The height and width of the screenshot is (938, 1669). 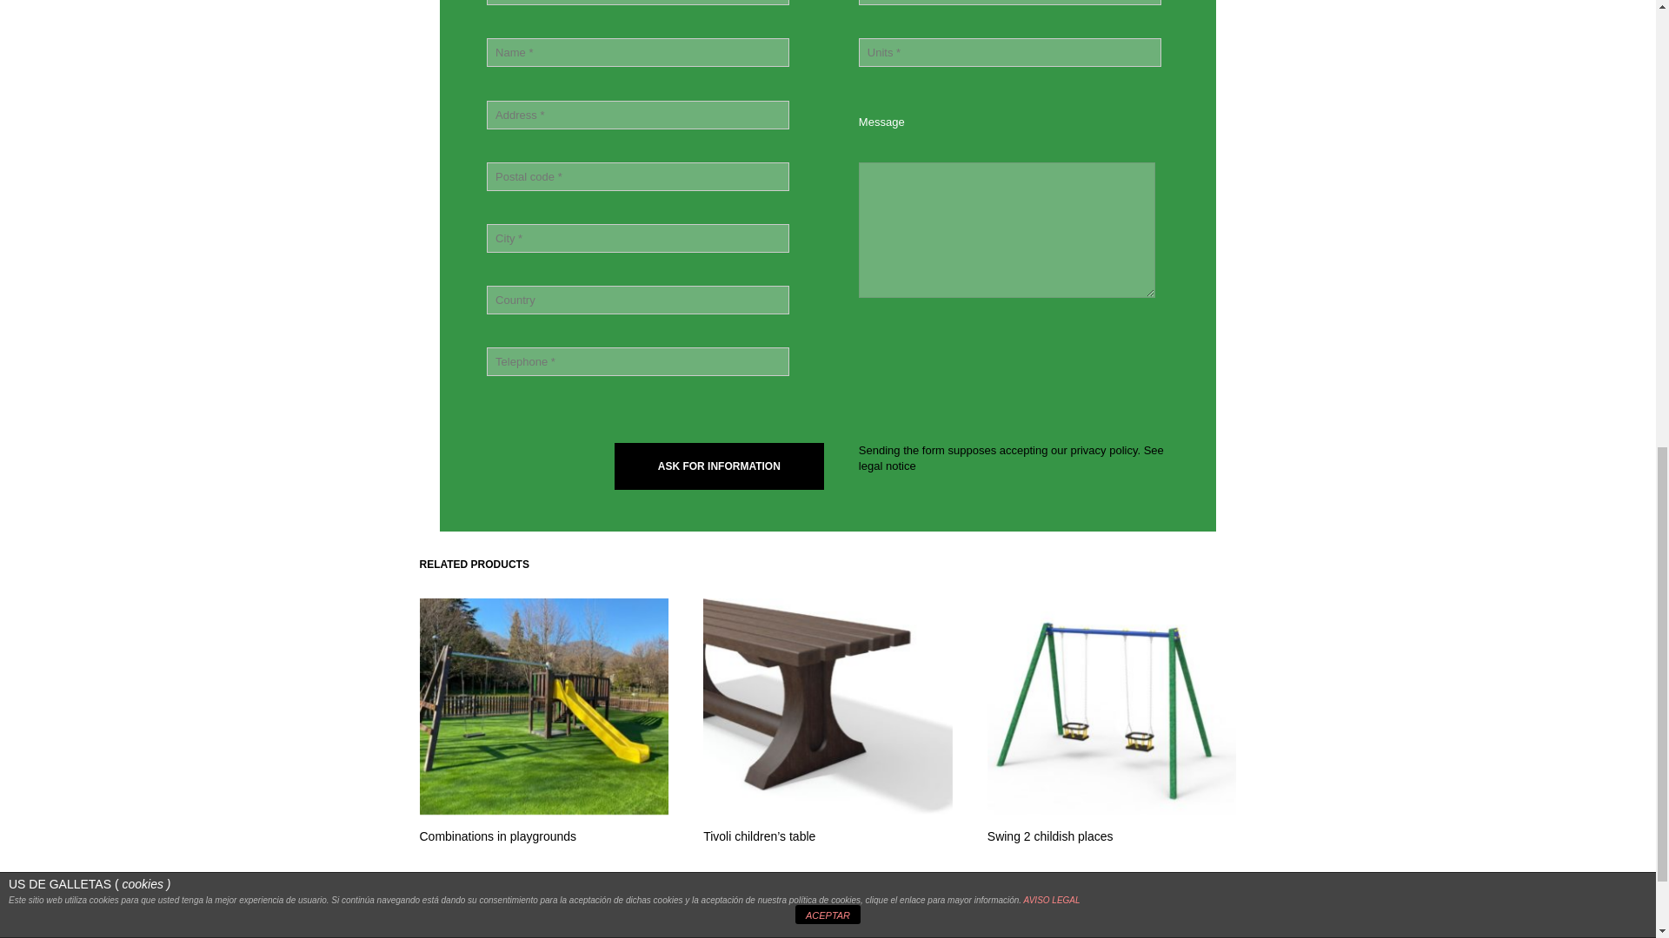 What do you see at coordinates (719, 466) in the screenshot?
I see `Ask for information` at bounding box center [719, 466].